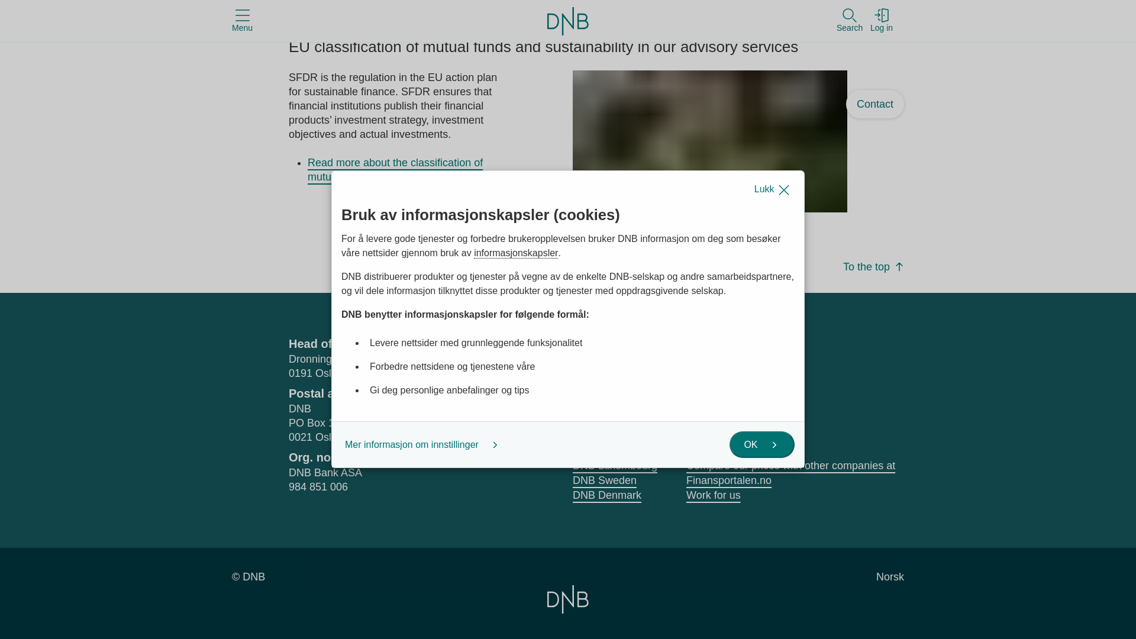 This screenshot has width=1136, height=639. What do you see at coordinates (696, 366) in the screenshot?
I see `Facebook` at bounding box center [696, 366].